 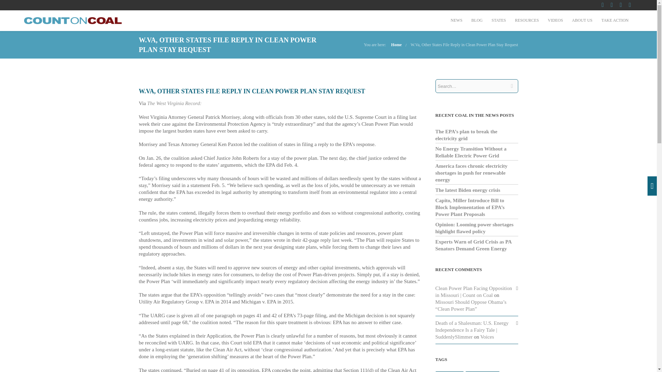 What do you see at coordinates (467, 190) in the screenshot?
I see `Permanent Link to The latest Biden energy crisis` at bounding box center [467, 190].